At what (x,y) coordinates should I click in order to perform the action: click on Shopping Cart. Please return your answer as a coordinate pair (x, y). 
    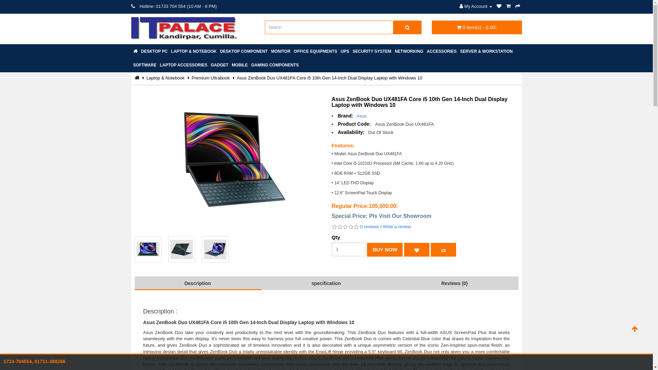
    Looking at the image, I should click on (509, 6).